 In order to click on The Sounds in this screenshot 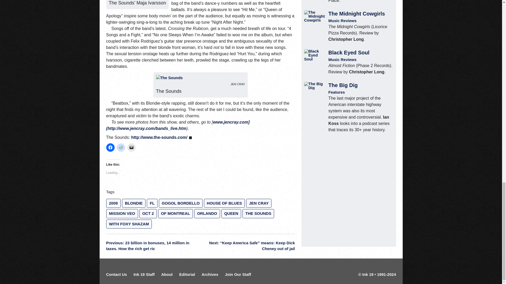, I will do `click(169, 78)`.